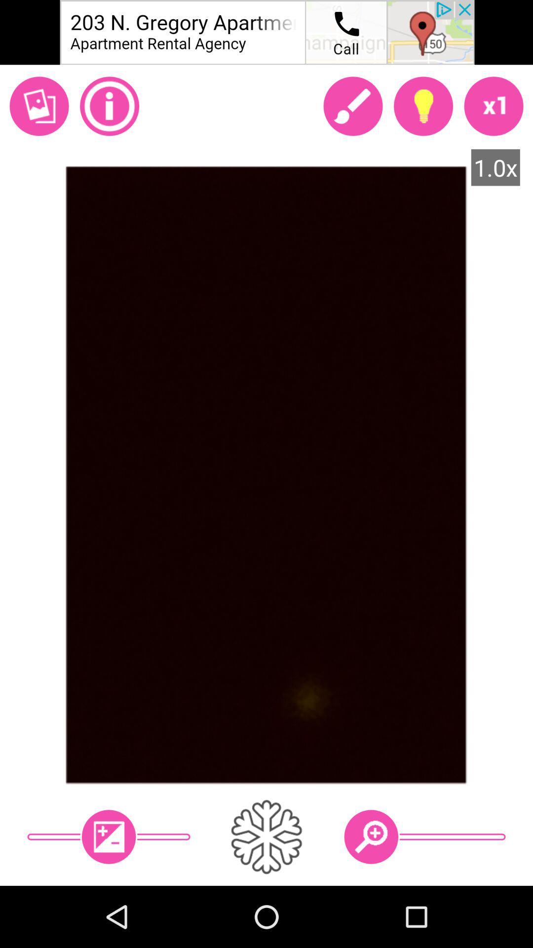  What do you see at coordinates (266, 33) in the screenshot?
I see `go to advertised company` at bounding box center [266, 33].